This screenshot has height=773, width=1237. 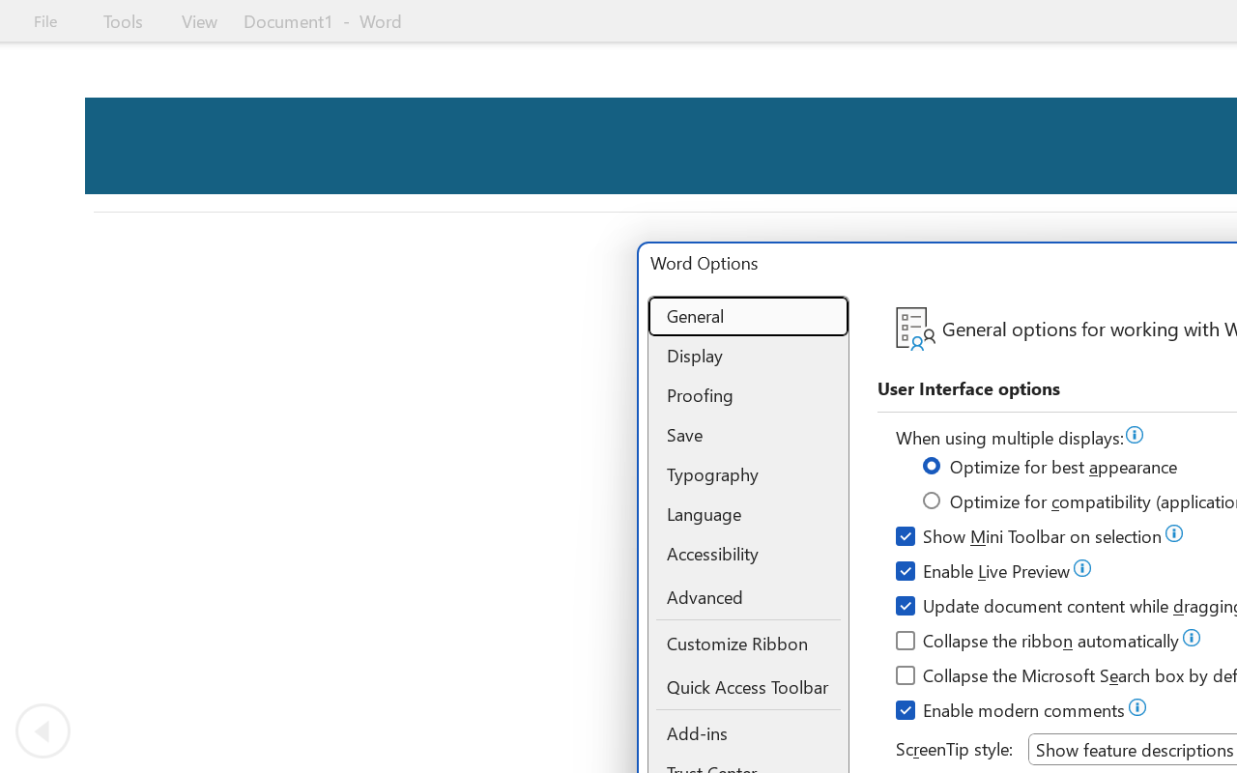 What do you see at coordinates (748, 356) in the screenshot?
I see `Display` at bounding box center [748, 356].